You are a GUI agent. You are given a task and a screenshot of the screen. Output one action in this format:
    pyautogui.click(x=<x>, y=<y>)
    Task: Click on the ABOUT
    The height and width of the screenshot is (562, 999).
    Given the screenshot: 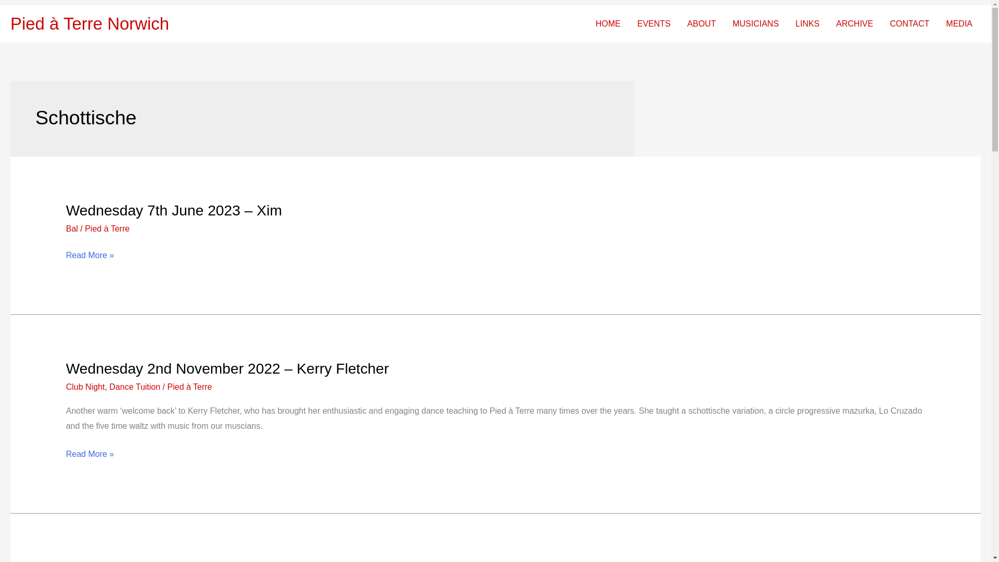 What is the action you would take?
    pyautogui.click(x=701, y=24)
    